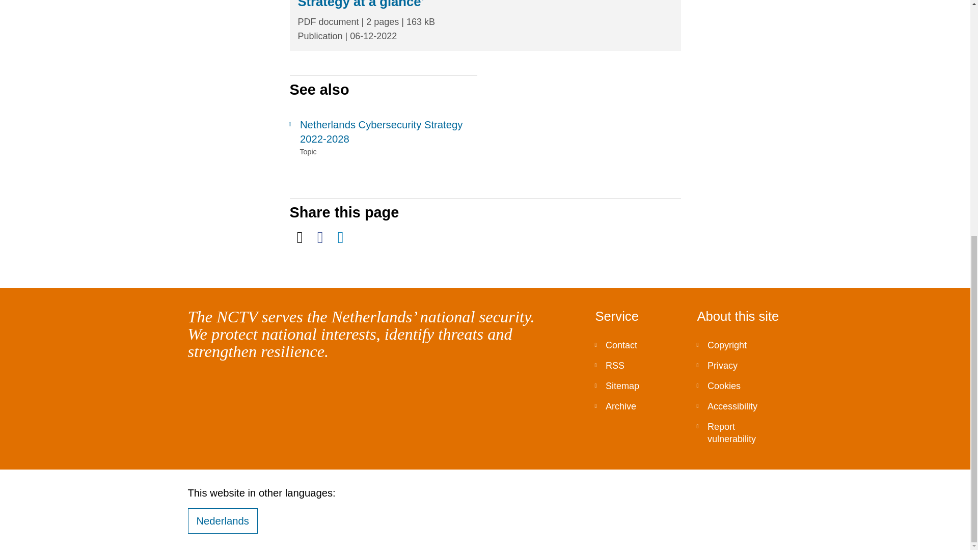  I want to click on Sitemap, so click(638, 386).